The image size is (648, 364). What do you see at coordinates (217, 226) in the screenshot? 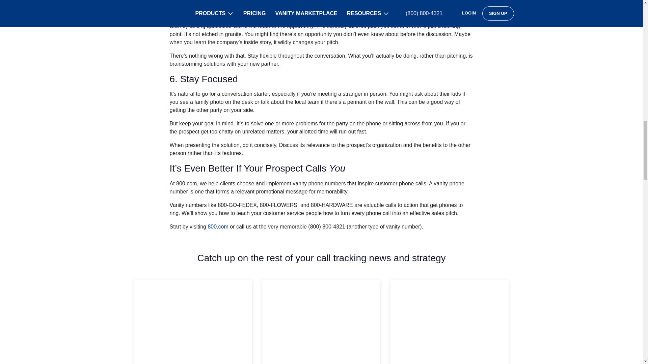
I see `800.com` at bounding box center [217, 226].